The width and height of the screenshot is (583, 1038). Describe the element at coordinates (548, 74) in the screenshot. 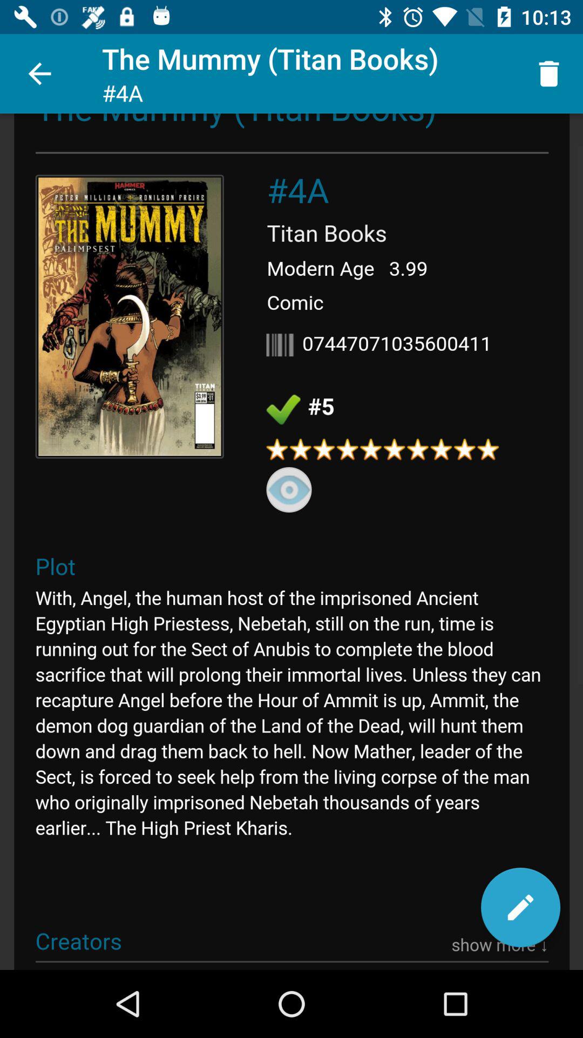

I see `open icon to the right of the mummy titan` at that location.